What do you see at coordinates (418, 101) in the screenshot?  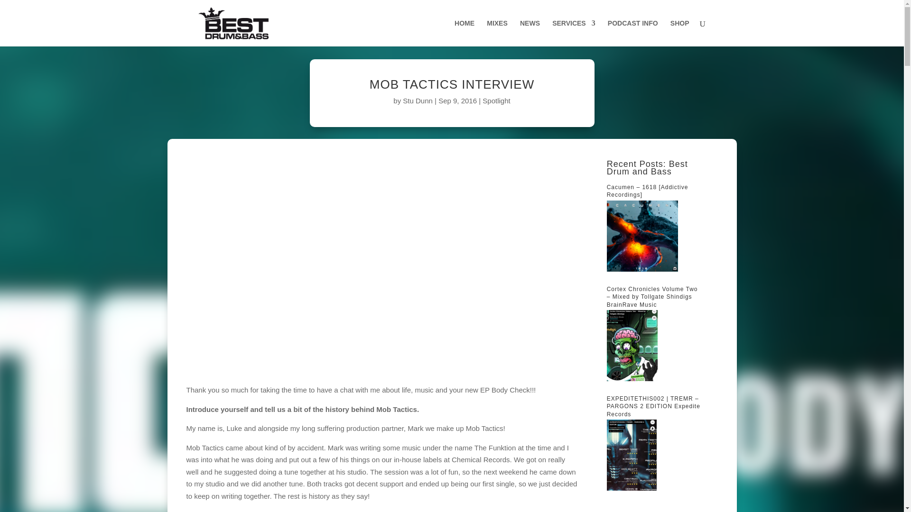 I see `Posts by Stu Dunn` at bounding box center [418, 101].